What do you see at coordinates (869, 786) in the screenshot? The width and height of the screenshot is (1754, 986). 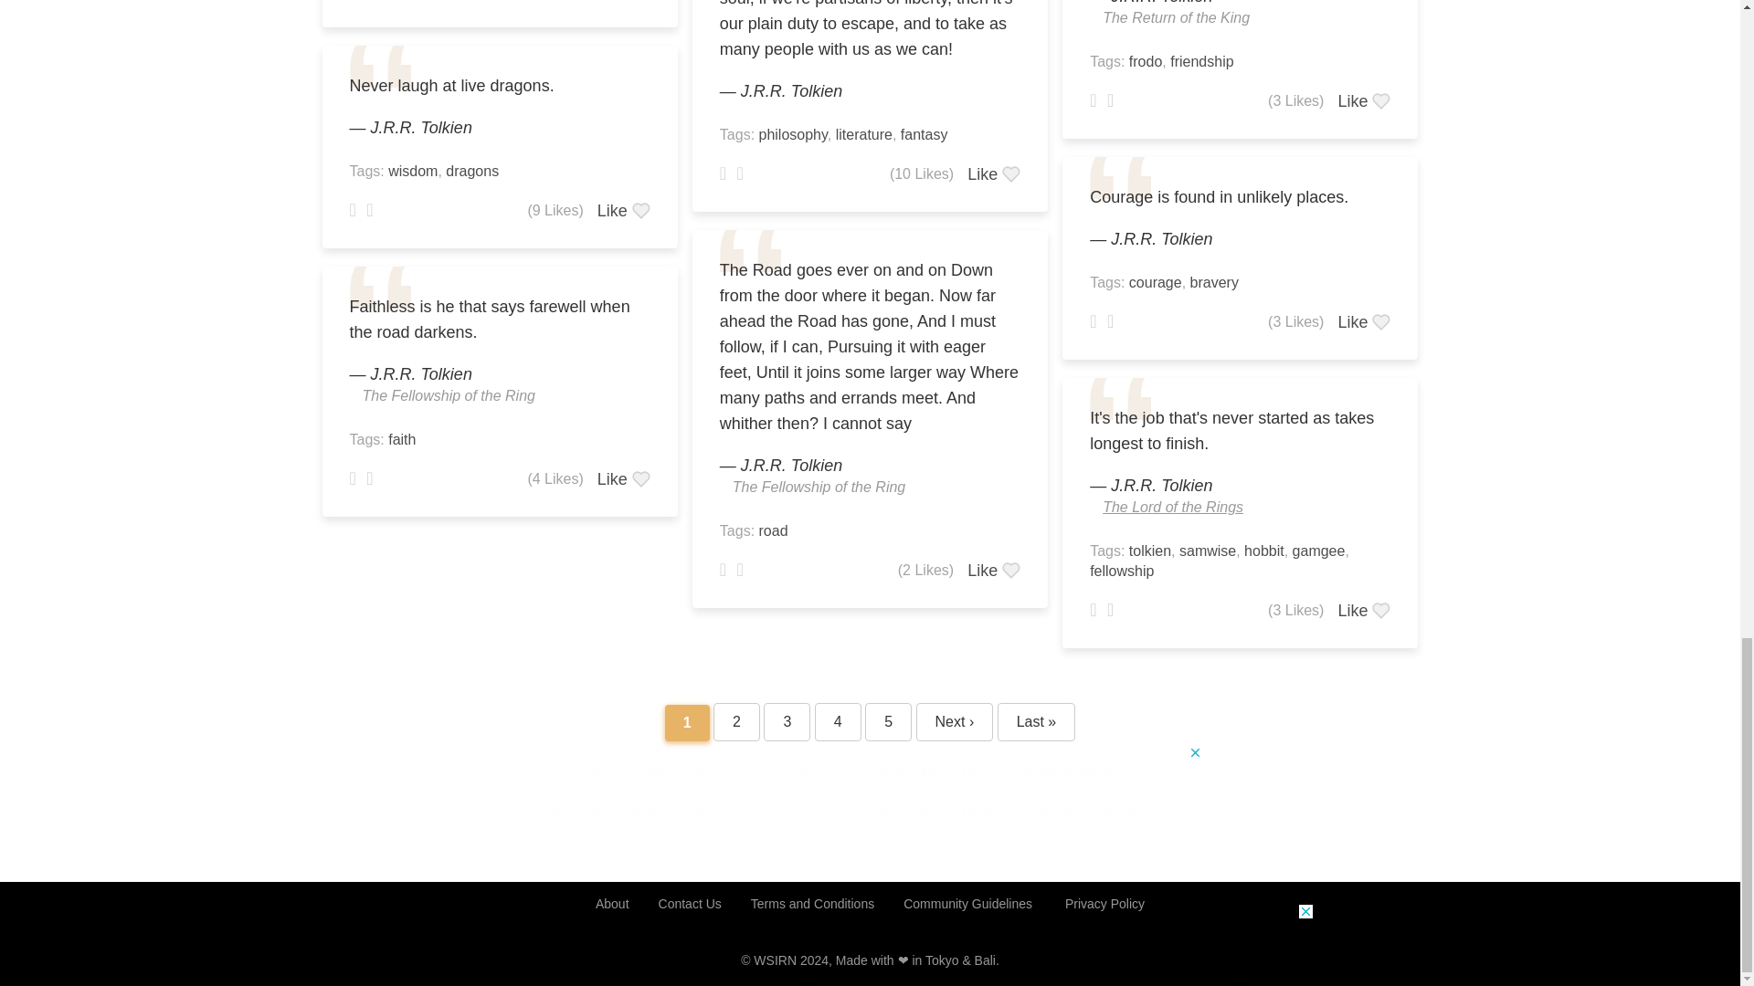 I see `3rd party ad content` at bounding box center [869, 786].